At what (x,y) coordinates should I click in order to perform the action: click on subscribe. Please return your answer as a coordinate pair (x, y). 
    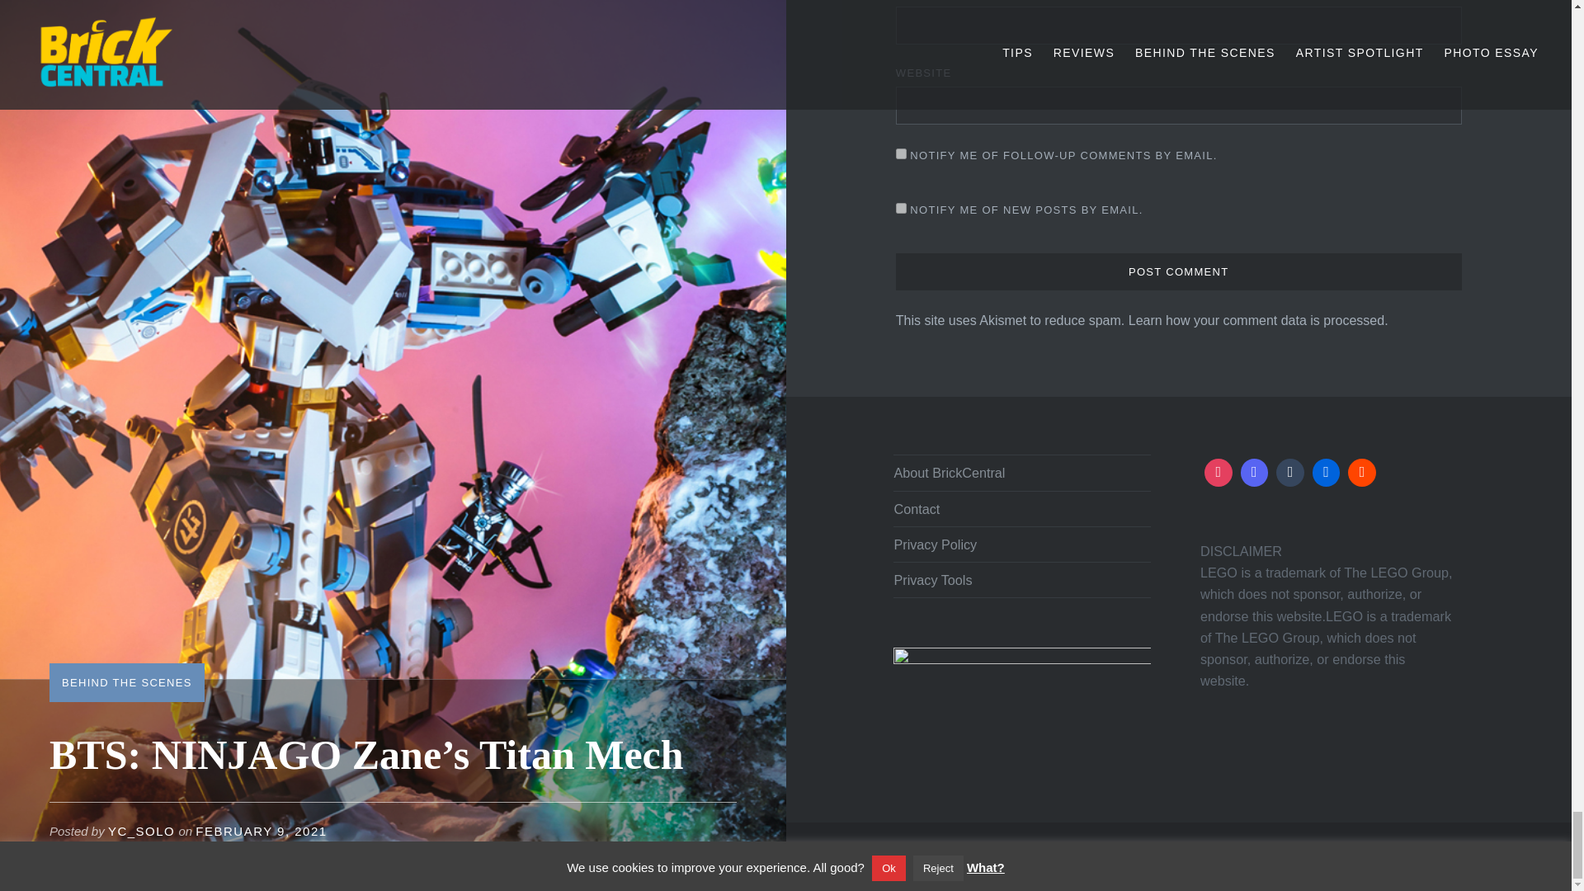
    Looking at the image, I should click on (901, 208).